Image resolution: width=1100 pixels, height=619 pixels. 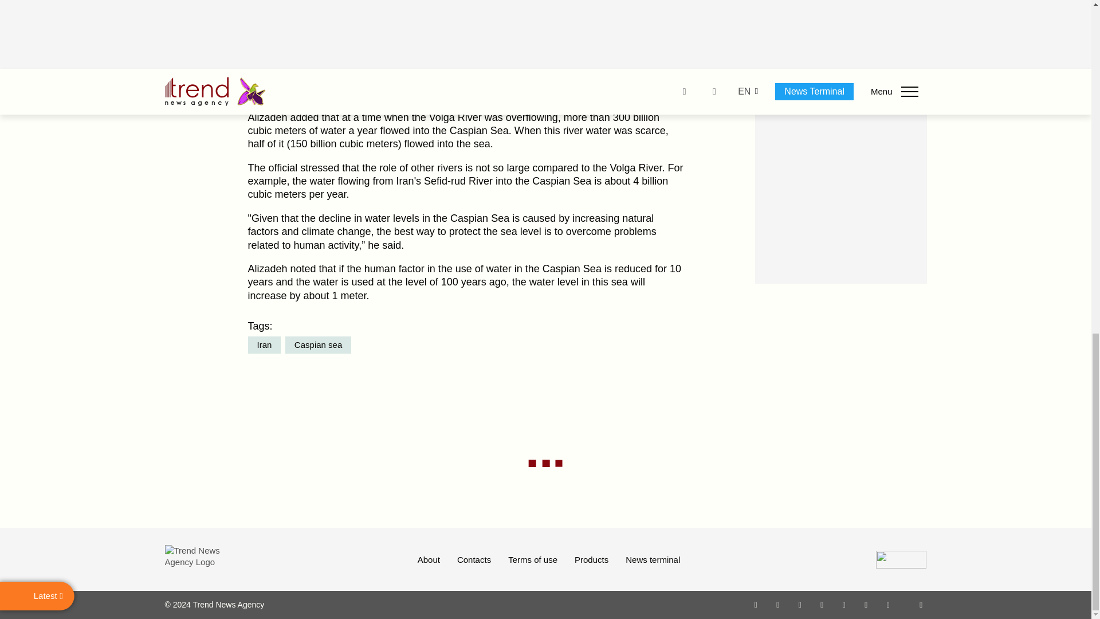 What do you see at coordinates (888, 604) in the screenshot?
I see `Android App` at bounding box center [888, 604].